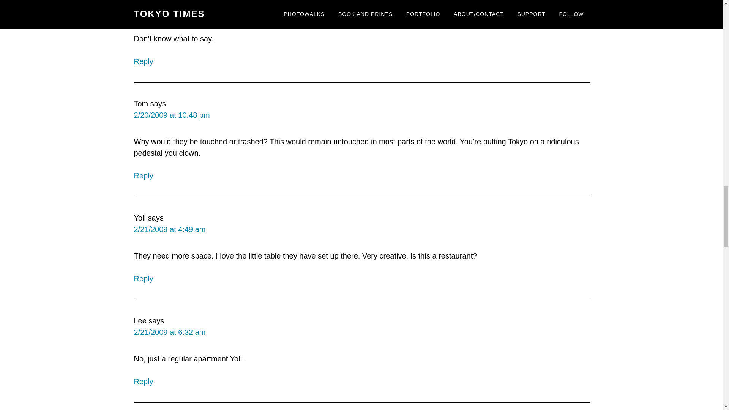 The height and width of the screenshot is (410, 729). I want to click on Reply, so click(143, 61).